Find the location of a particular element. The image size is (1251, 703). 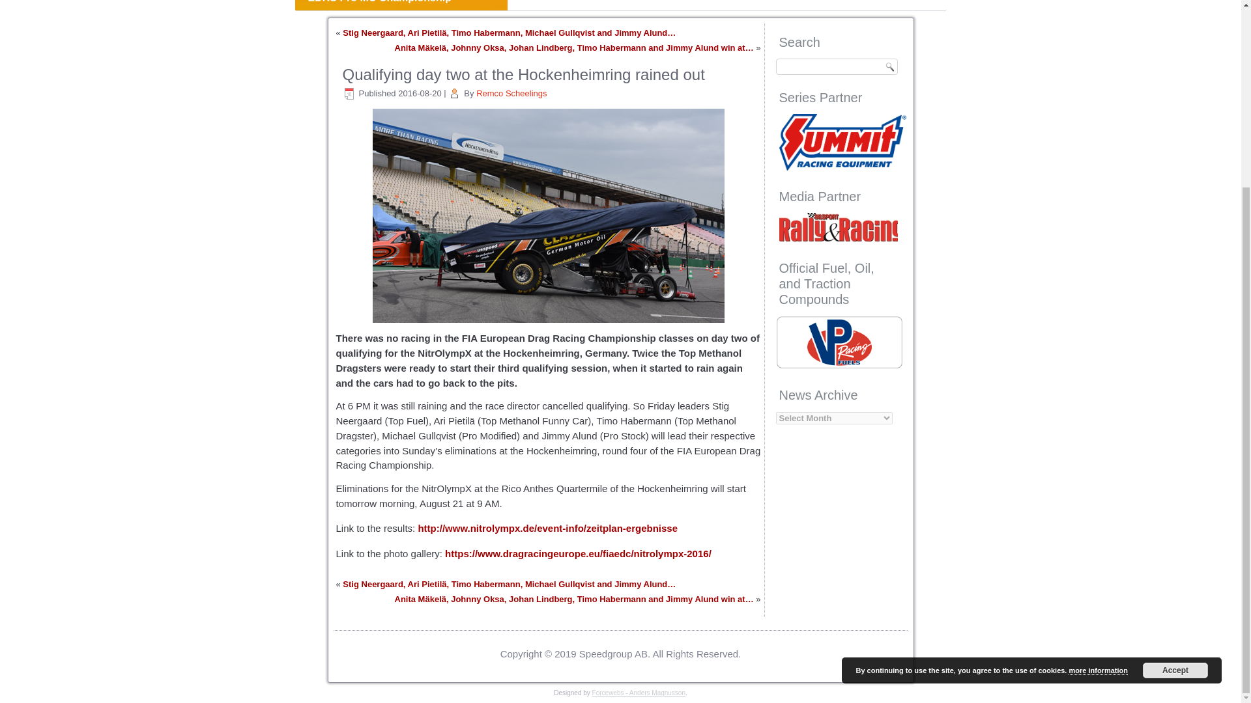

Accept is located at coordinates (1175, 424).